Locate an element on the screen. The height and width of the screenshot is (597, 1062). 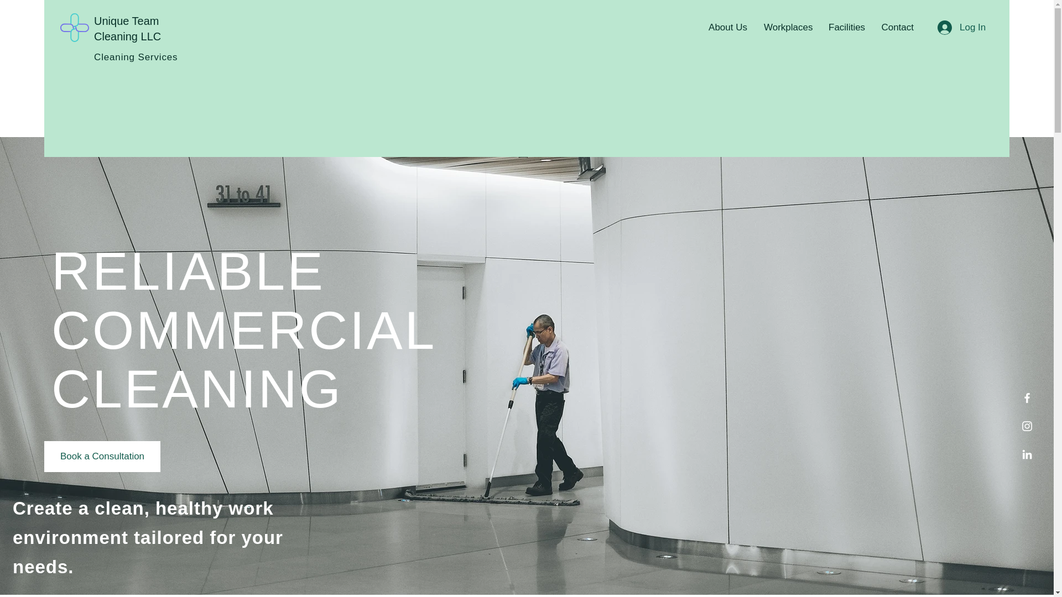
Workplaces is located at coordinates (788, 28).